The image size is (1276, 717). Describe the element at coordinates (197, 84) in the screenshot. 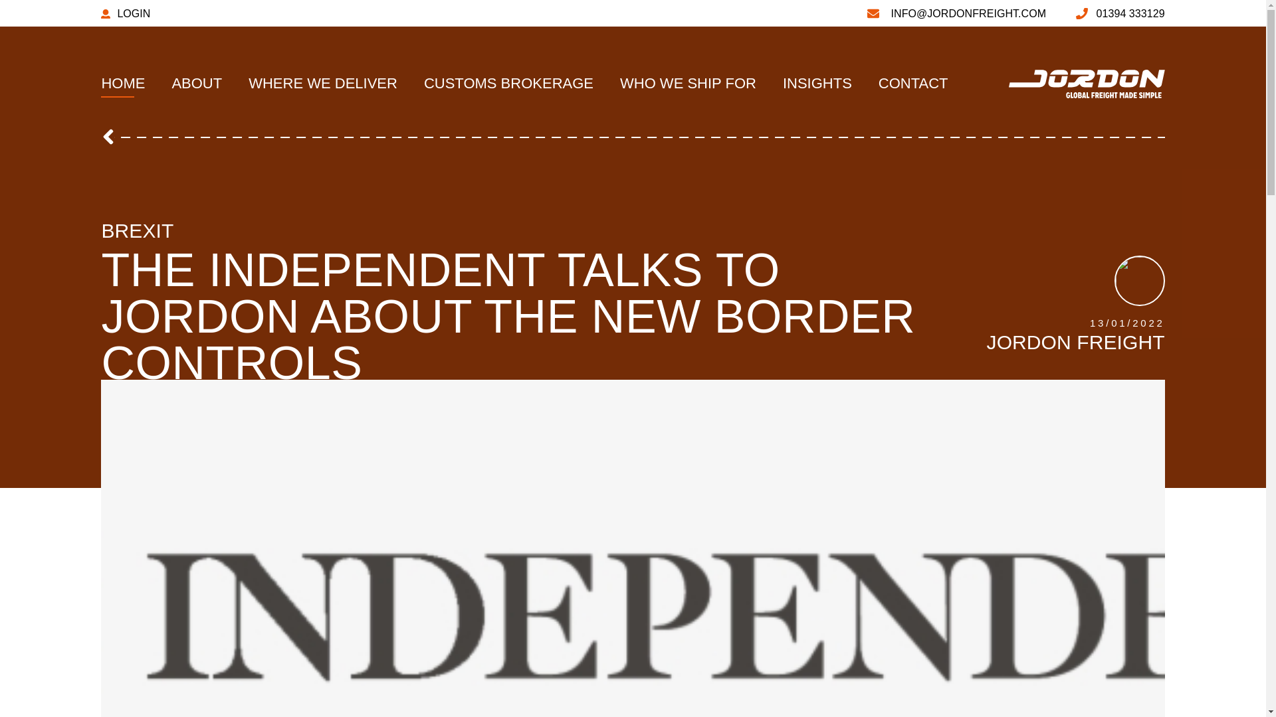

I see `ABOUT` at that location.